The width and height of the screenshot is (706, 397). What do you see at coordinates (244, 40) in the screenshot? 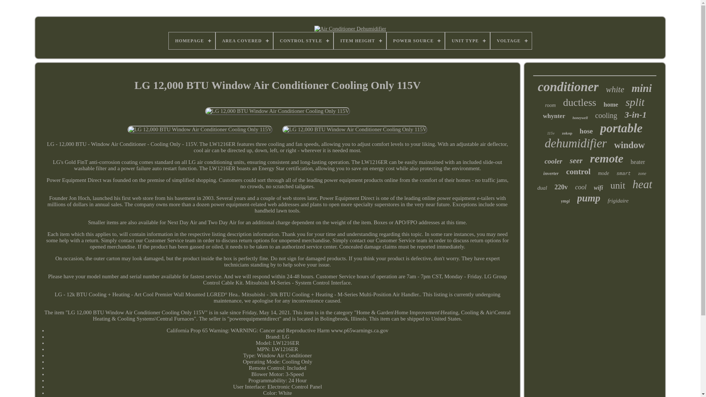
I see `AREA COVERED` at bounding box center [244, 40].